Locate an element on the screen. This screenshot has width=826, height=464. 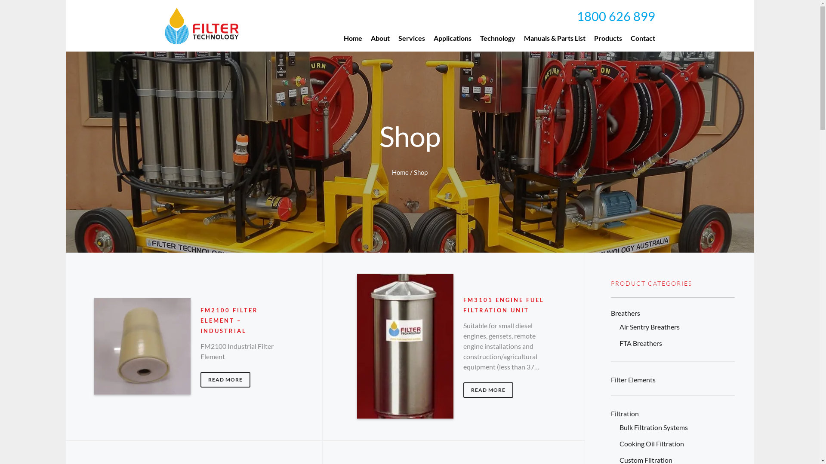
Manuals & Parts List is located at coordinates (555, 38).